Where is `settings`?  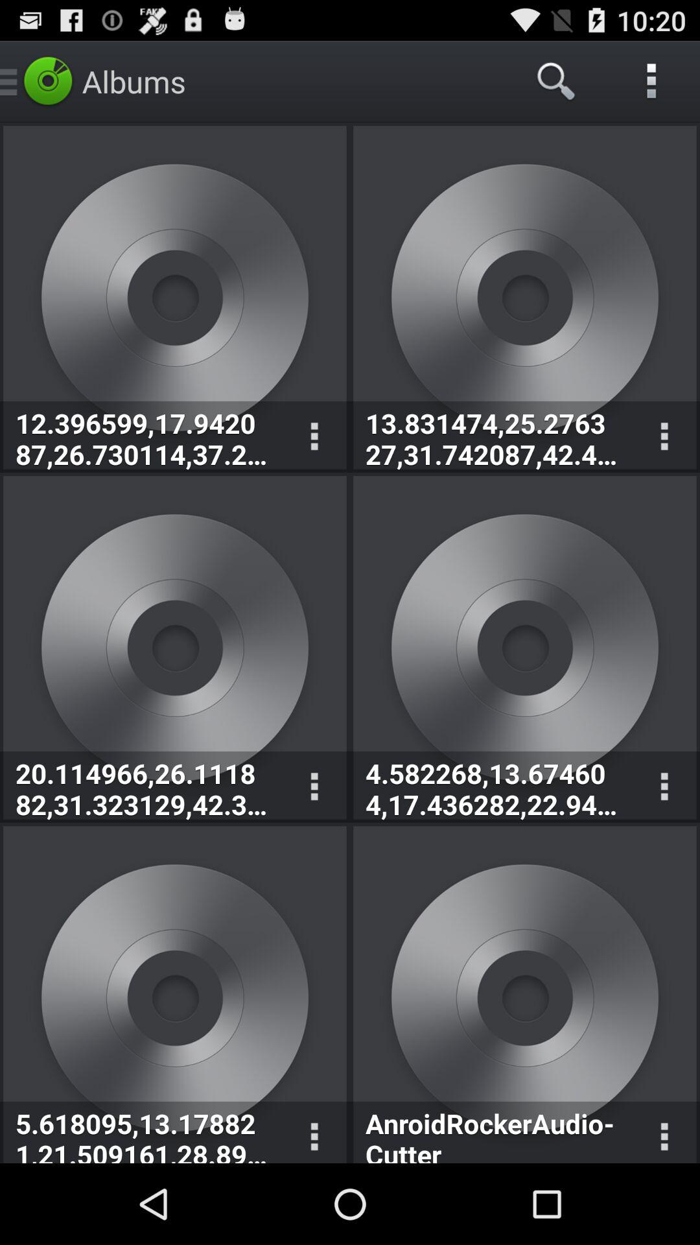
settings is located at coordinates (314, 787).